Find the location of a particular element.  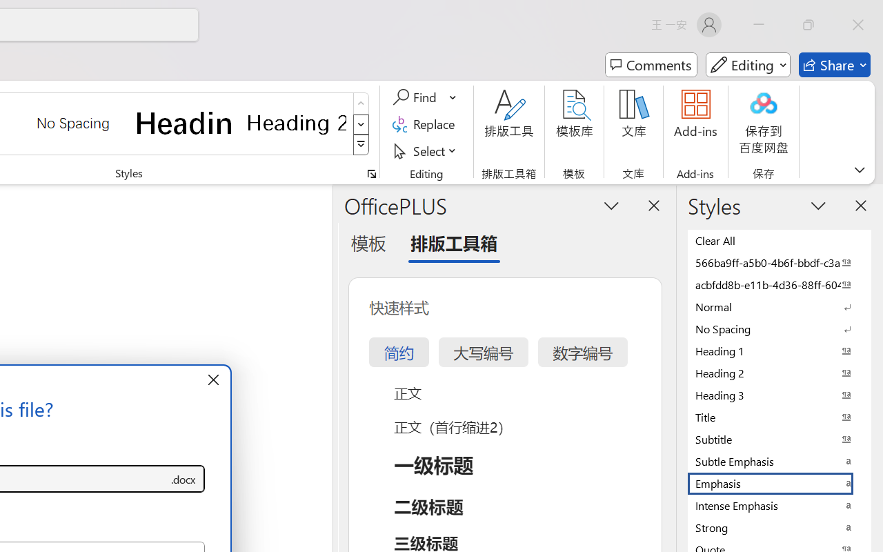

Close is located at coordinates (858, 25).